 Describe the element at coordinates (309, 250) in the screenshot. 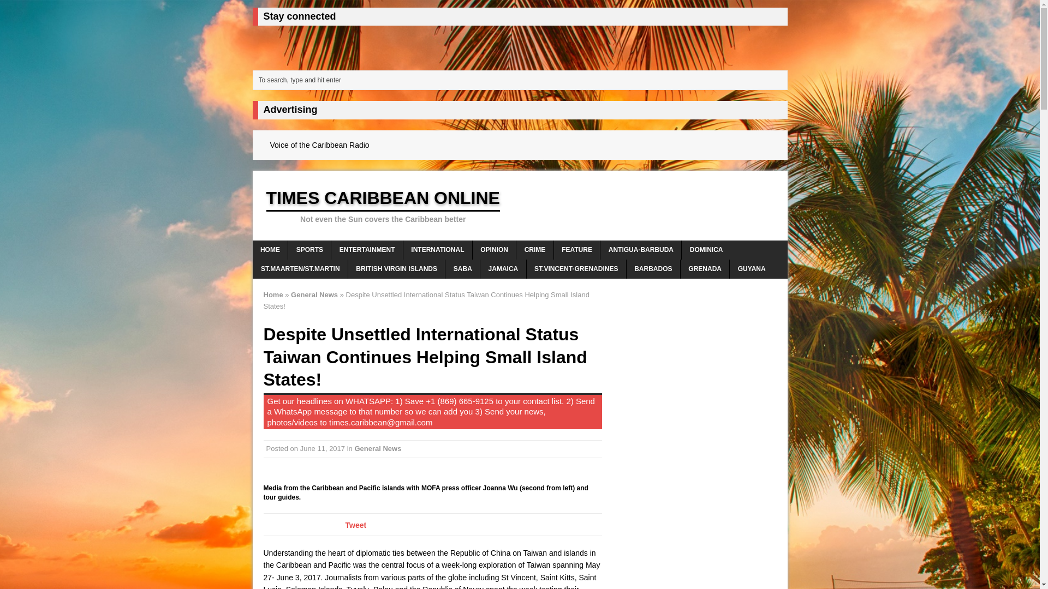

I see `SPORTS` at that location.